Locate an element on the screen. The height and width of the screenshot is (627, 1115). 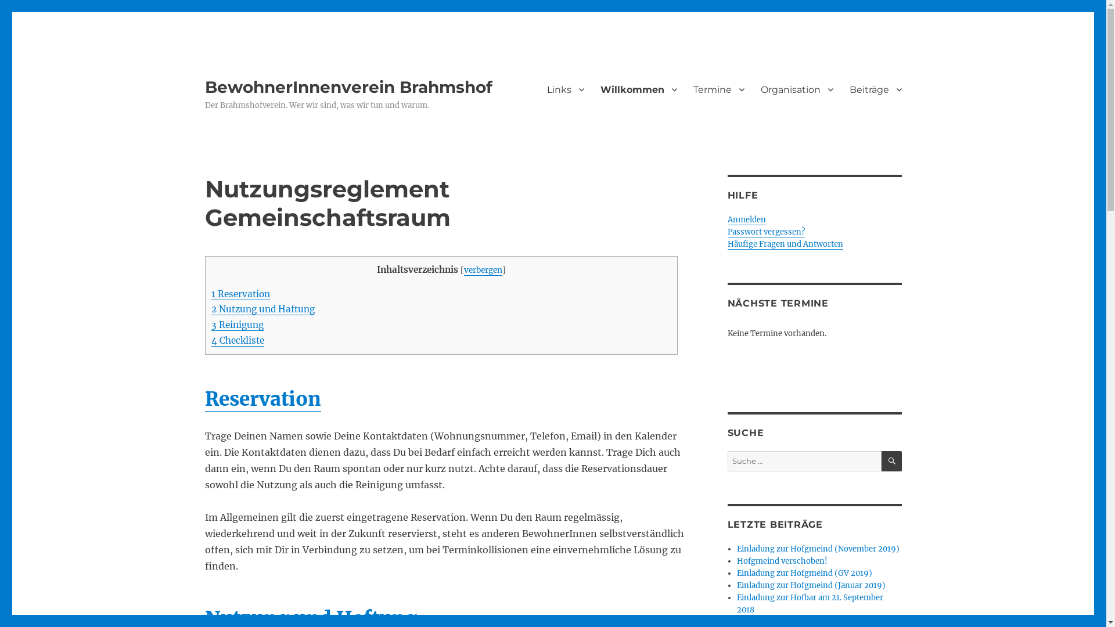
Einladung zur Hofgmeind (Januar 2019) is located at coordinates (811, 585).